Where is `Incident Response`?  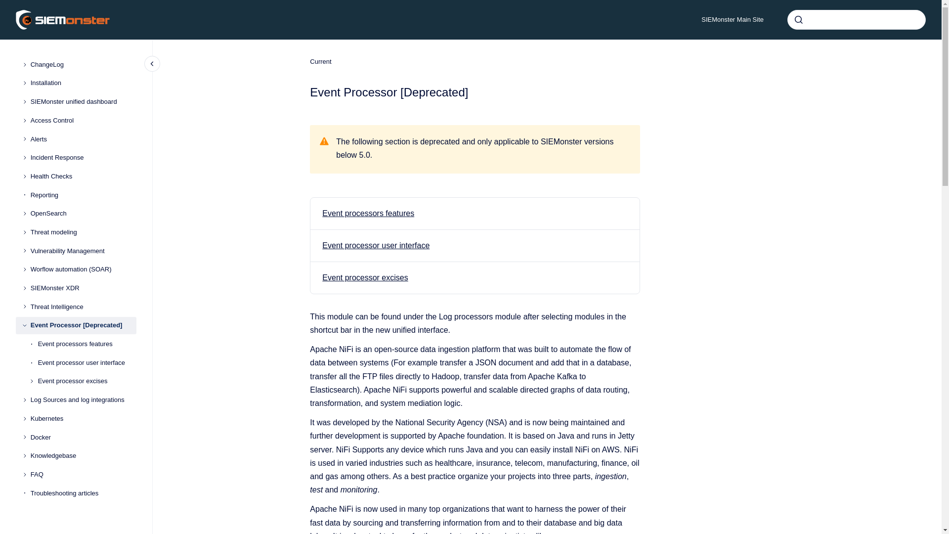
Incident Response is located at coordinates (83, 157).